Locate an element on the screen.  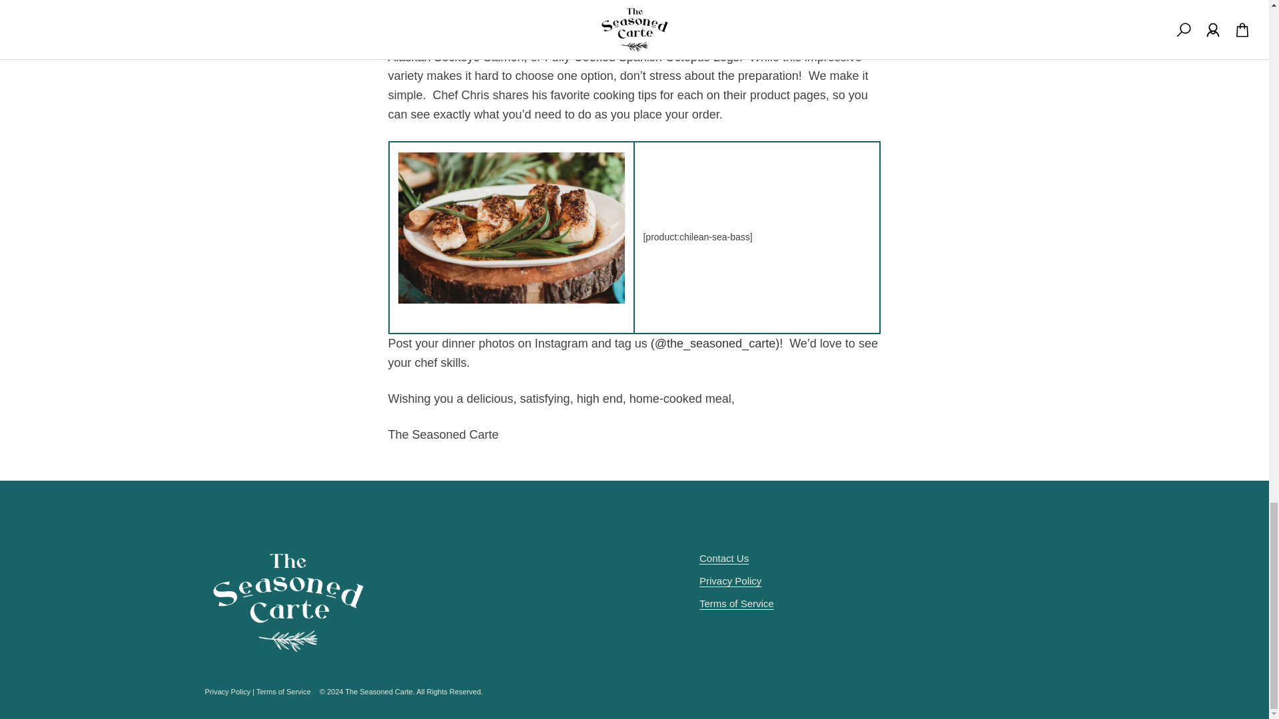
Fully-Cooked Spanish Octopus Legs is located at coordinates (641, 57).